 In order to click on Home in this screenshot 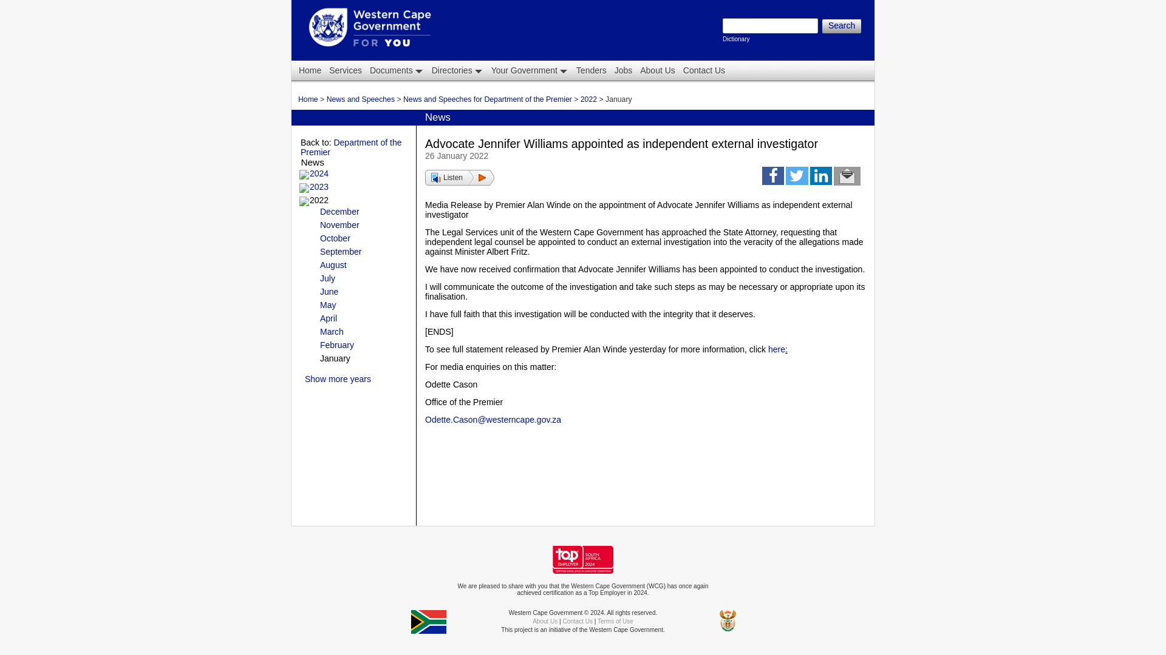, I will do `click(657, 70)`.